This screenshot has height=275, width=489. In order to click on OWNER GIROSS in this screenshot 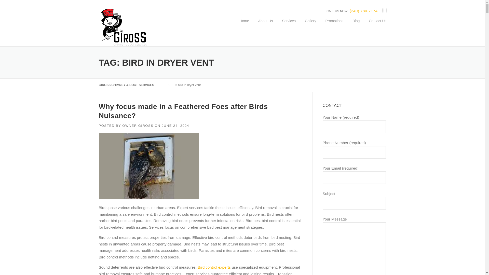, I will do `click(138, 126)`.